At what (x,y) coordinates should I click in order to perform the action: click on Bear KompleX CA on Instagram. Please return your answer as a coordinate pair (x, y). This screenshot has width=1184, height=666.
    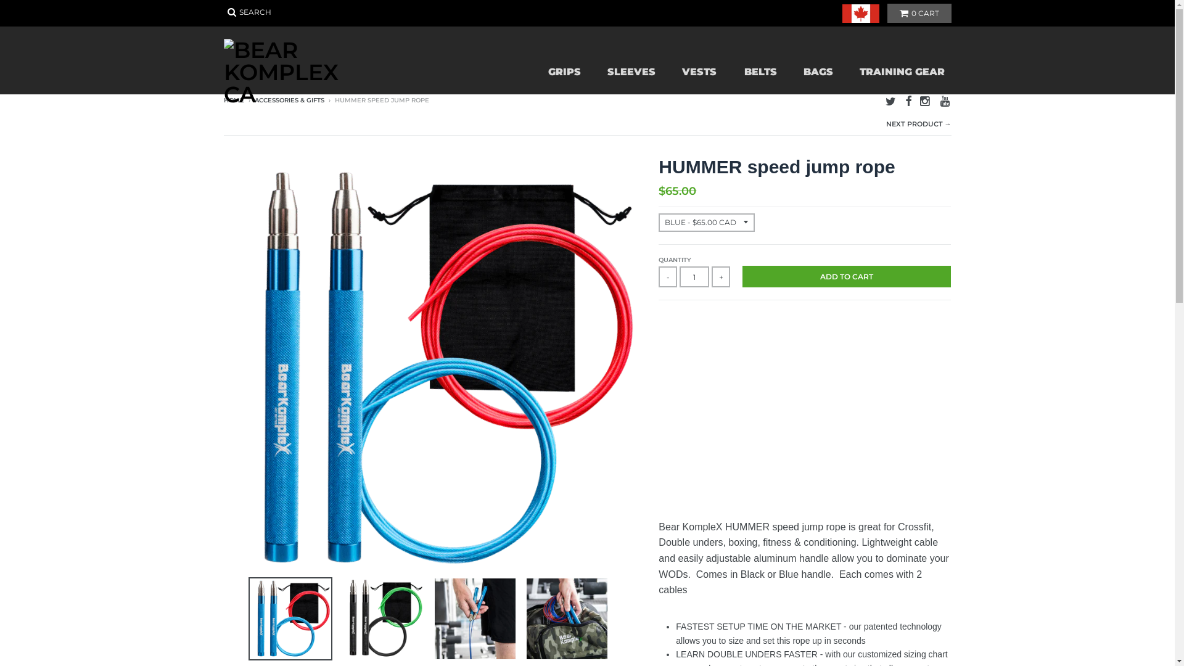
    Looking at the image, I should click on (926, 101).